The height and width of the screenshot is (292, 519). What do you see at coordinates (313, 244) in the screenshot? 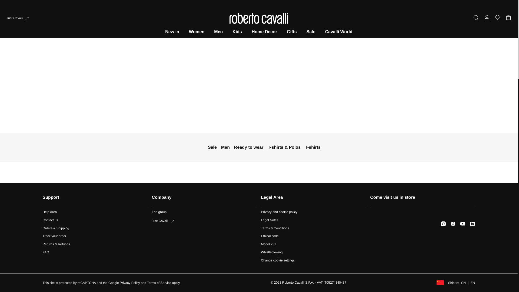
I see `Model 231` at bounding box center [313, 244].